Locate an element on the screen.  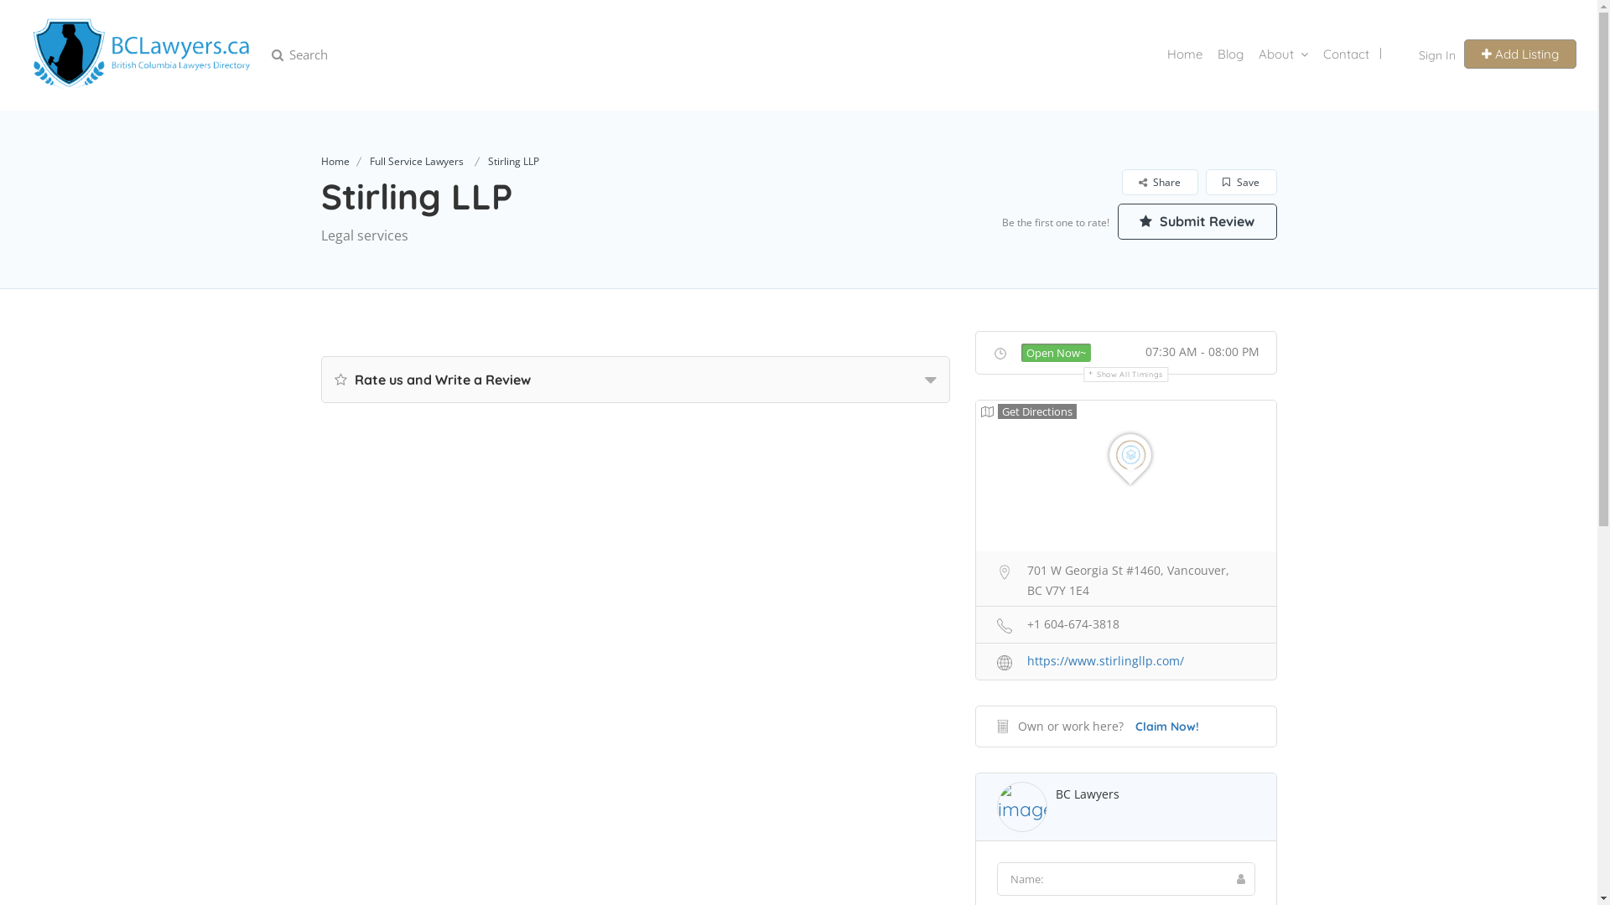
Blog is located at coordinates (1231, 54).